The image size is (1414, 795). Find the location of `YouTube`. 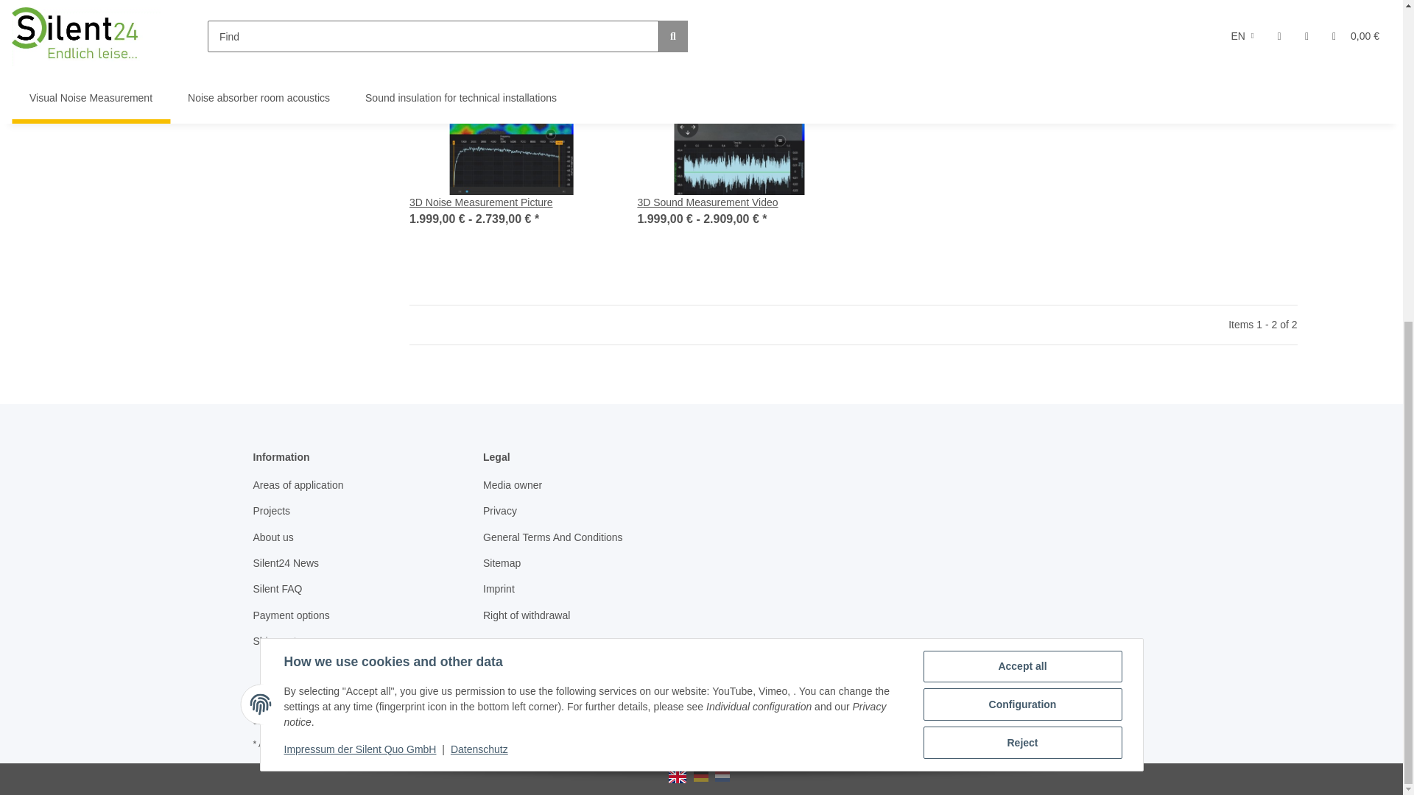

YouTube is located at coordinates (304, 711).